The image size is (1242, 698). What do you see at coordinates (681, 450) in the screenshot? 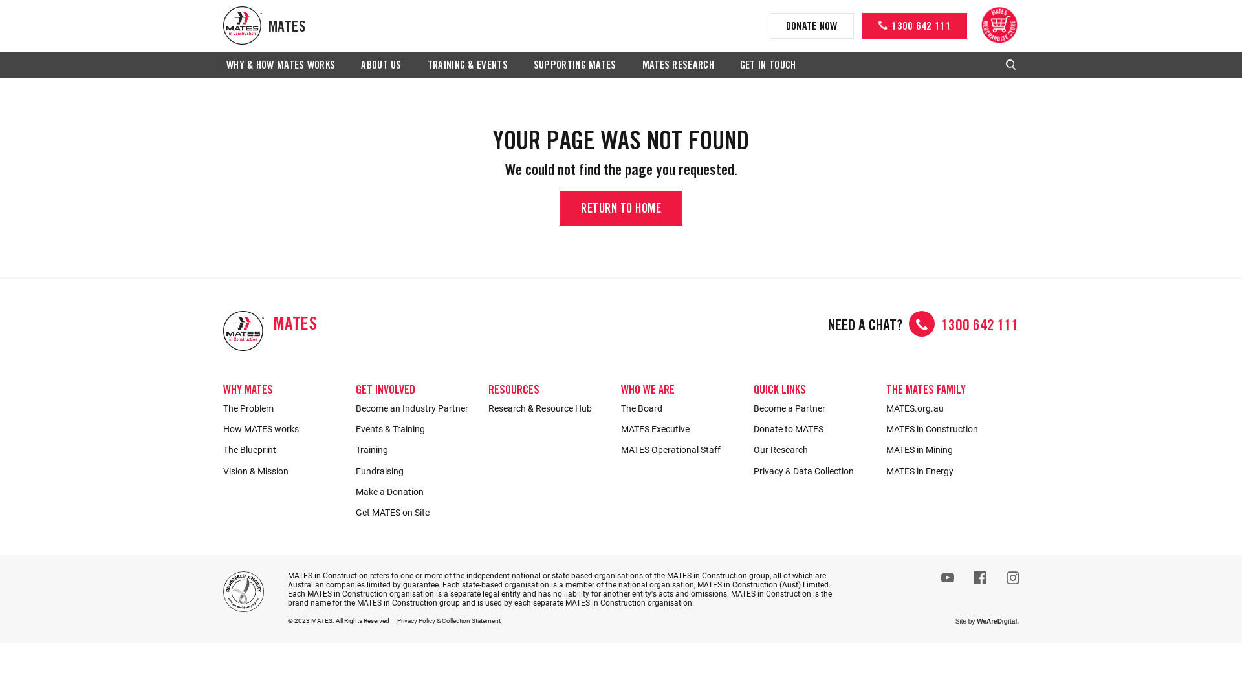
I see `MATES Operational Staff` at bounding box center [681, 450].